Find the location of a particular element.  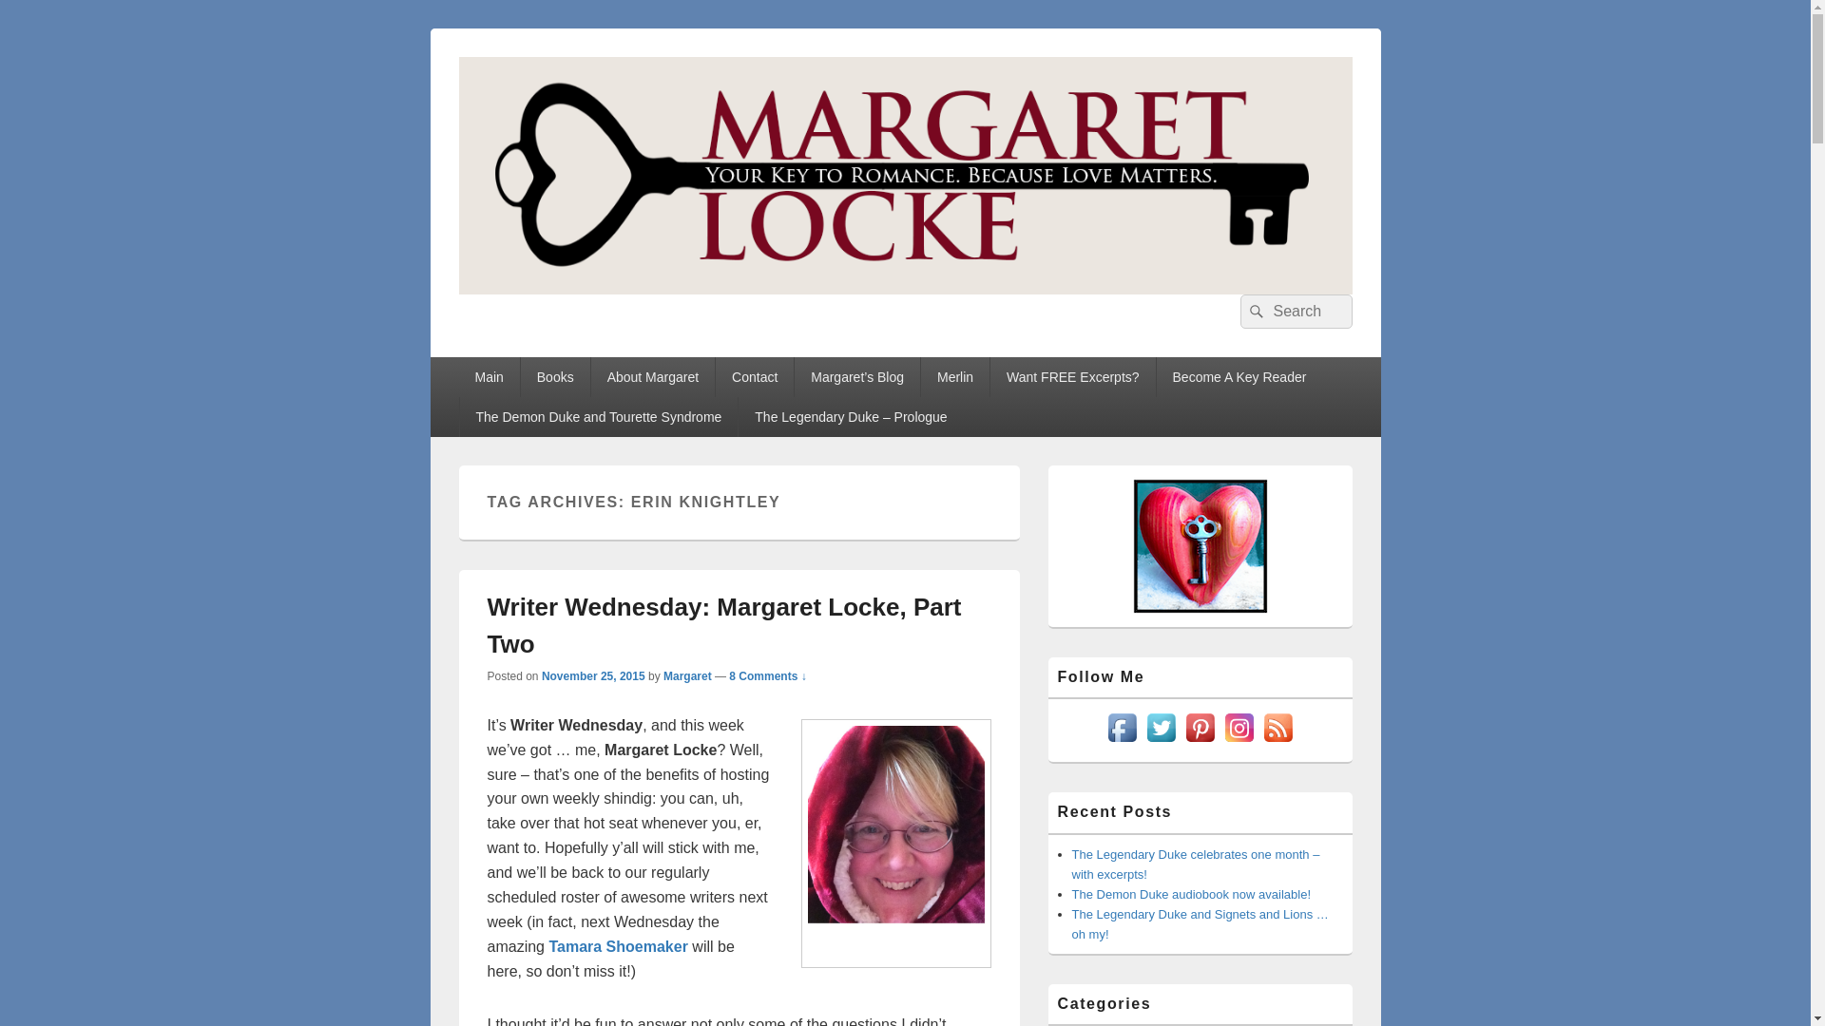

Merlin is located at coordinates (954, 376).